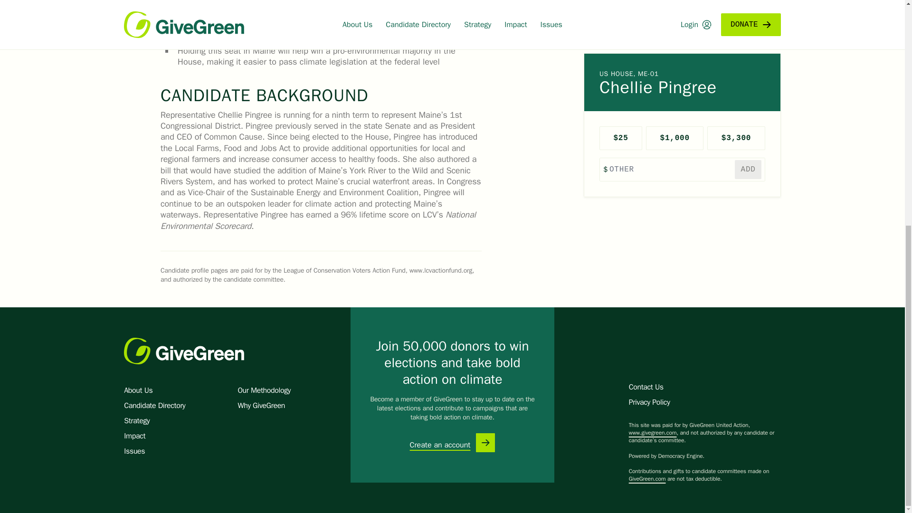 The width and height of the screenshot is (912, 513). What do you see at coordinates (134, 436) in the screenshot?
I see `Impact` at bounding box center [134, 436].